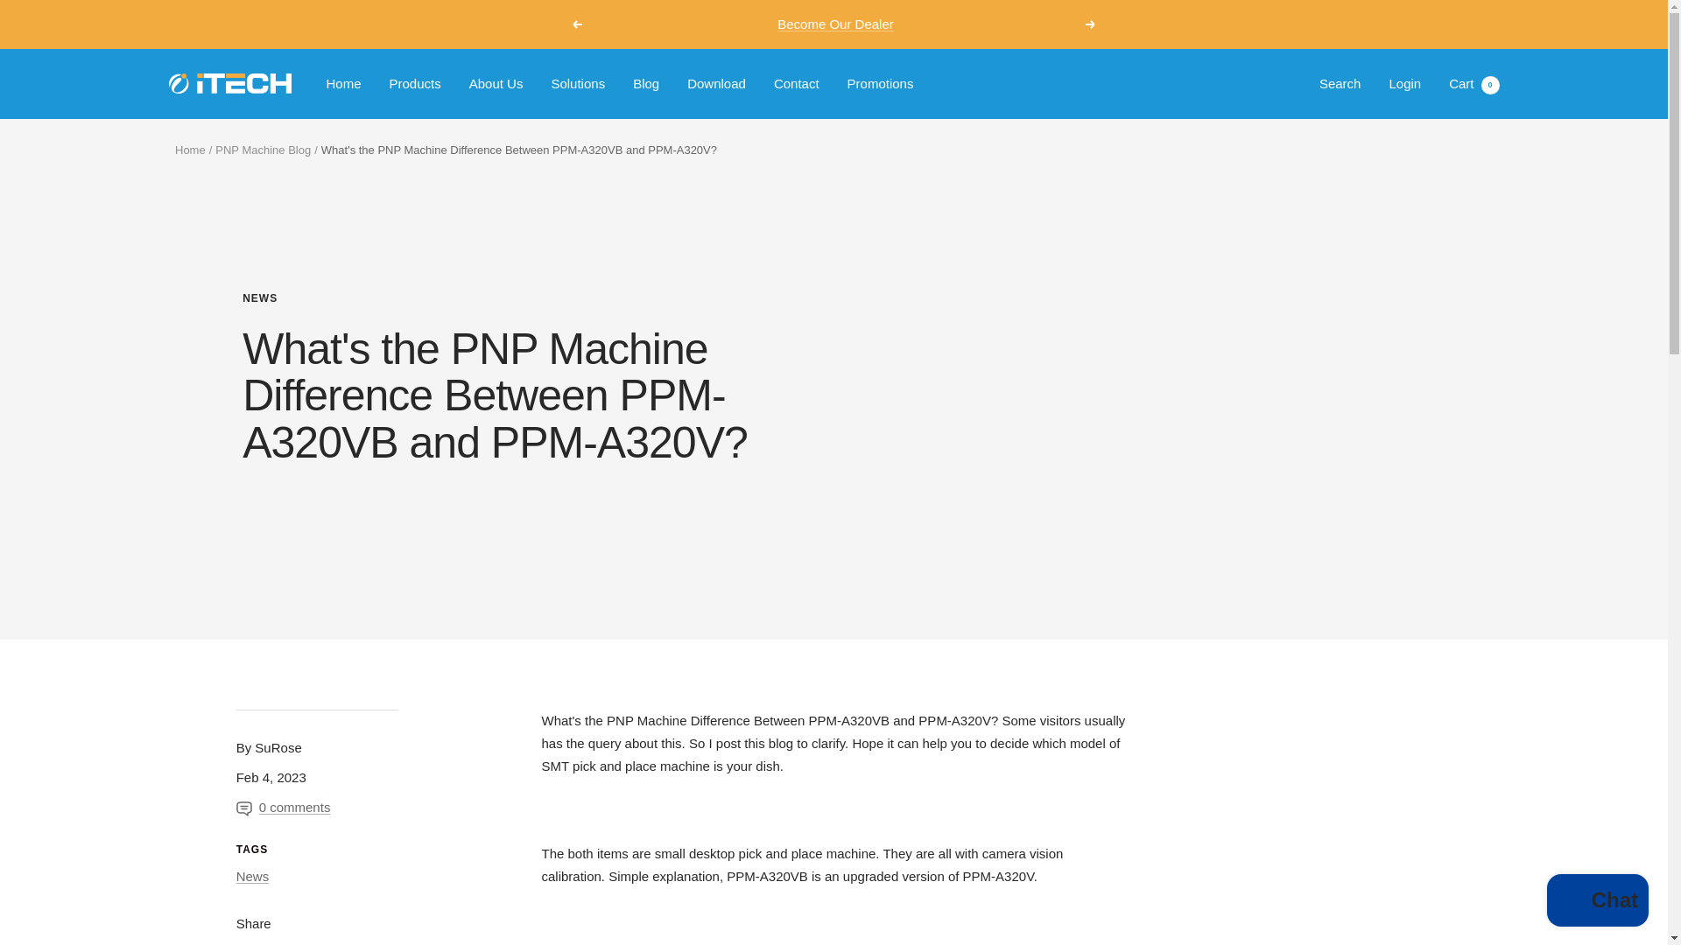 This screenshot has height=945, width=1681. Describe the element at coordinates (496, 84) in the screenshot. I see `About Us` at that location.